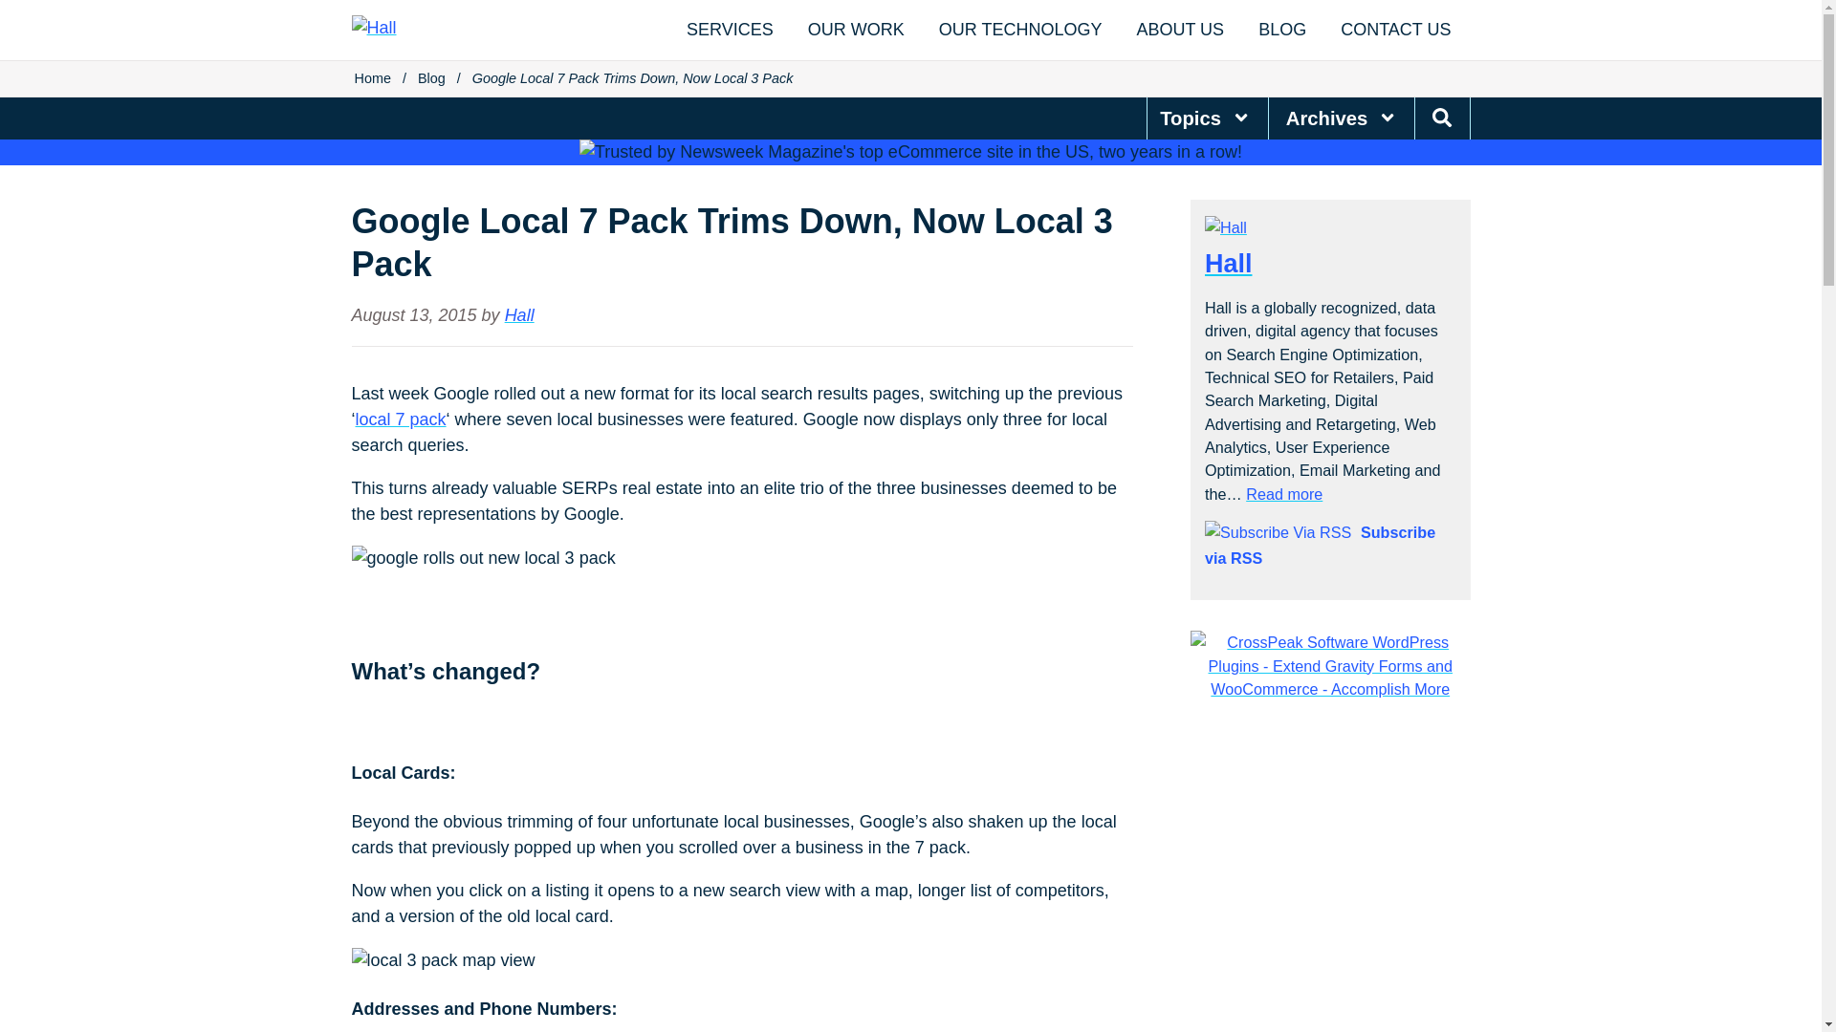 The image size is (1836, 1032). Describe the element at coordinates (856, 30) in the screenshot. I see `Portfolio` at that location.